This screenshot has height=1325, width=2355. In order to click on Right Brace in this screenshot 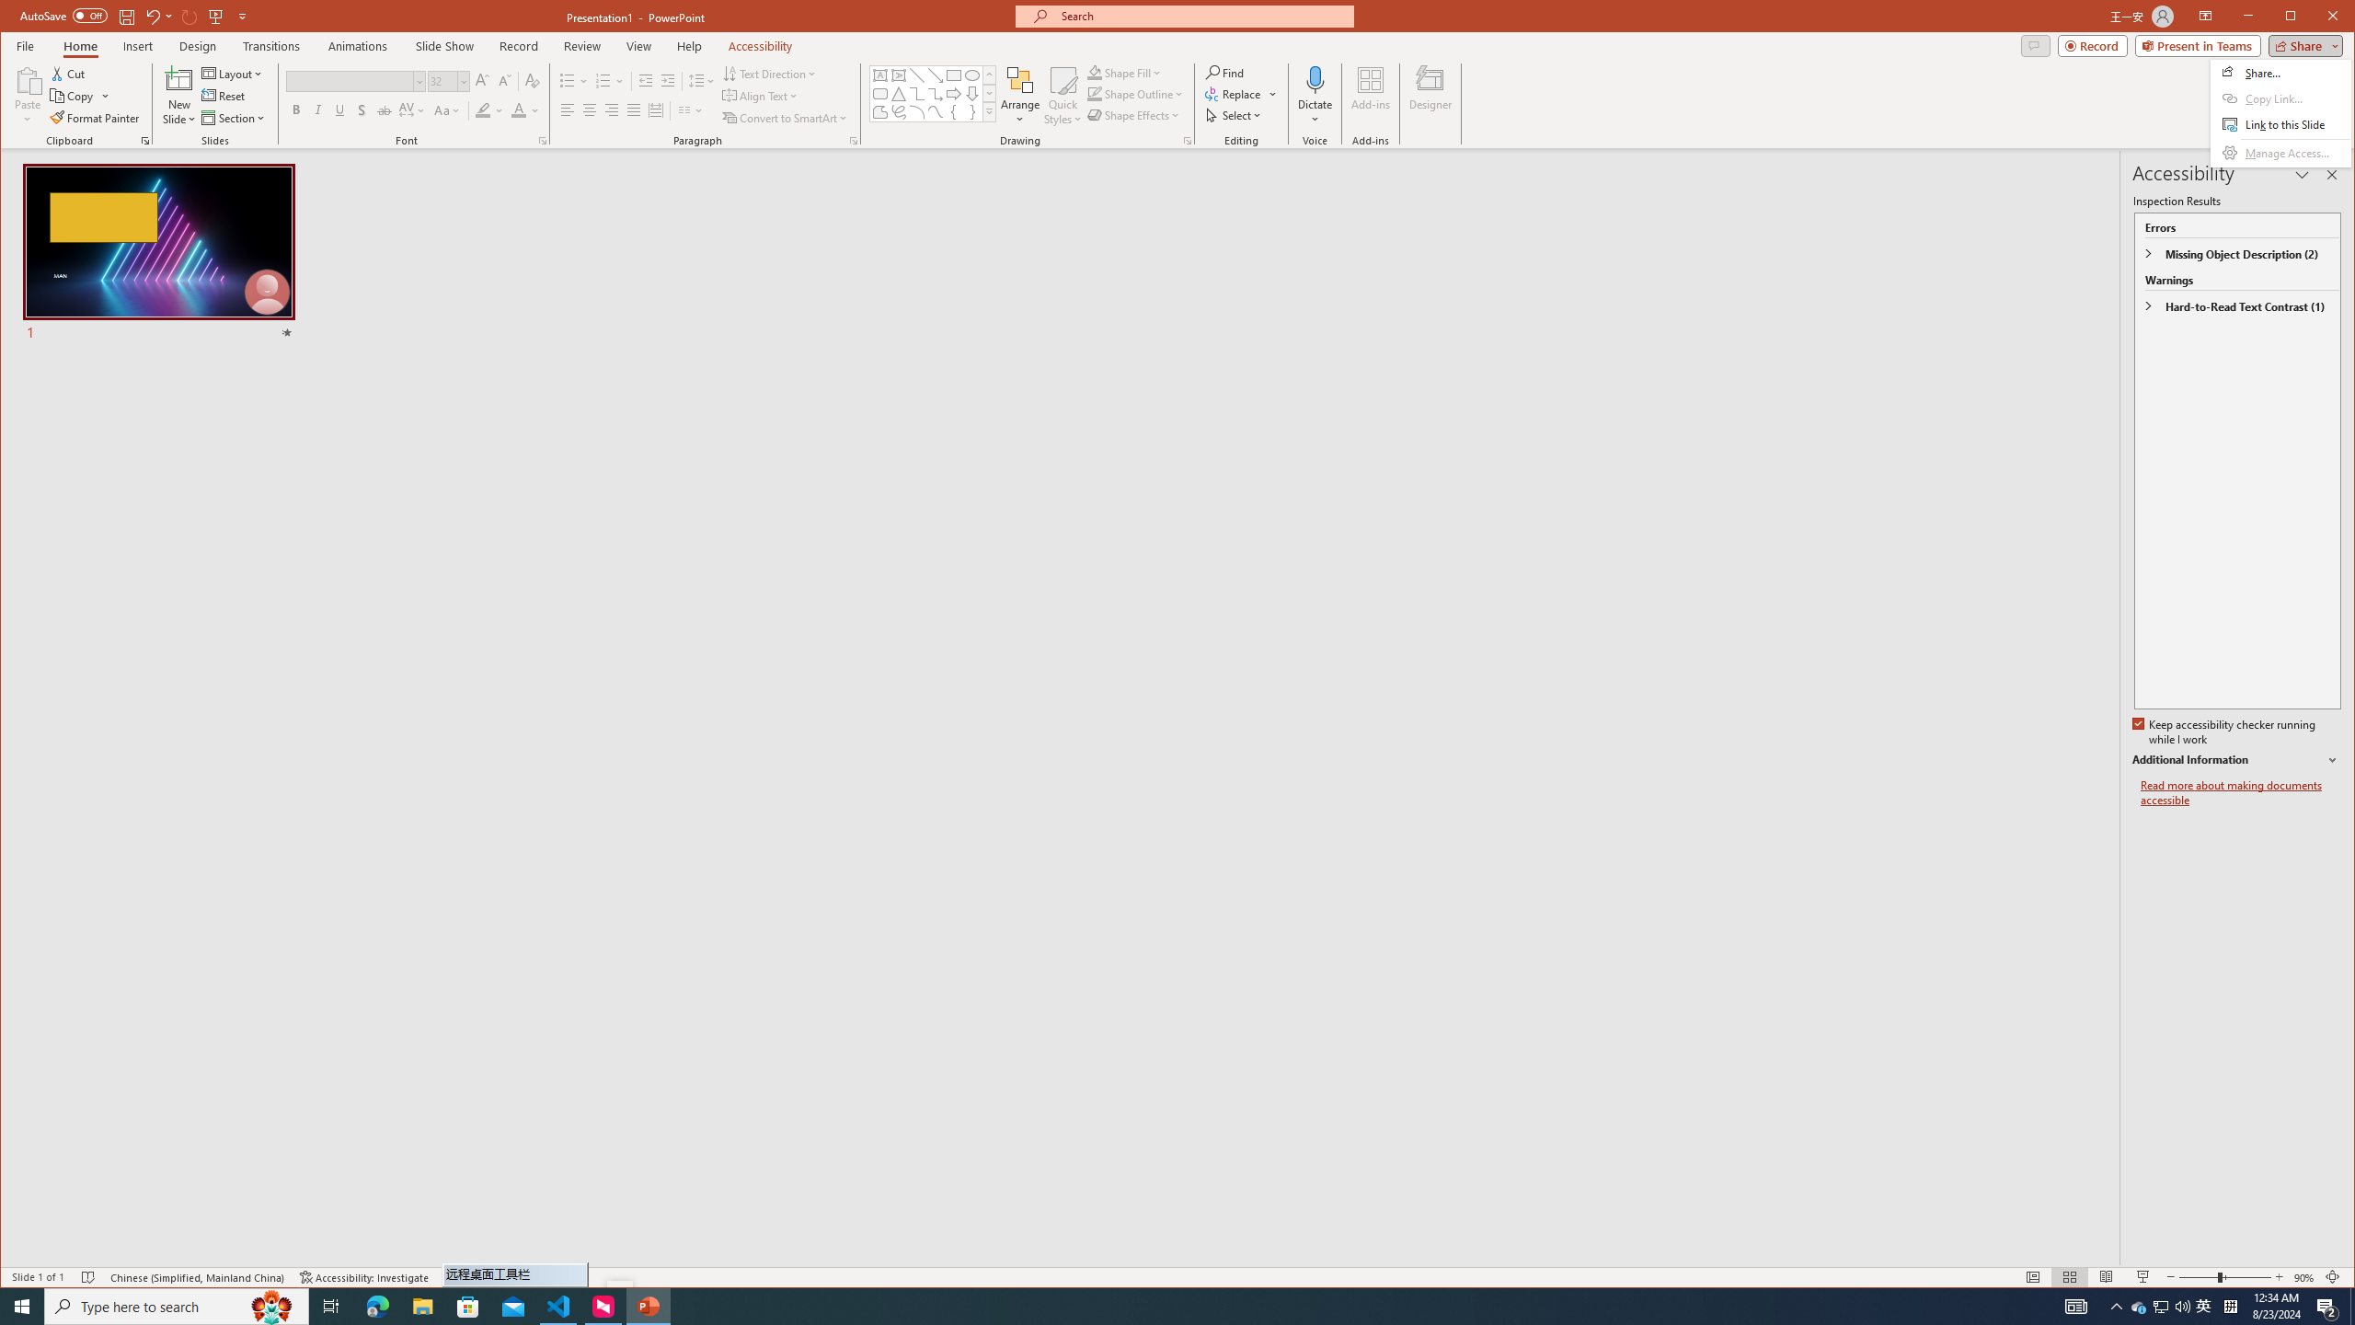, I will do `click(972, 112)`.